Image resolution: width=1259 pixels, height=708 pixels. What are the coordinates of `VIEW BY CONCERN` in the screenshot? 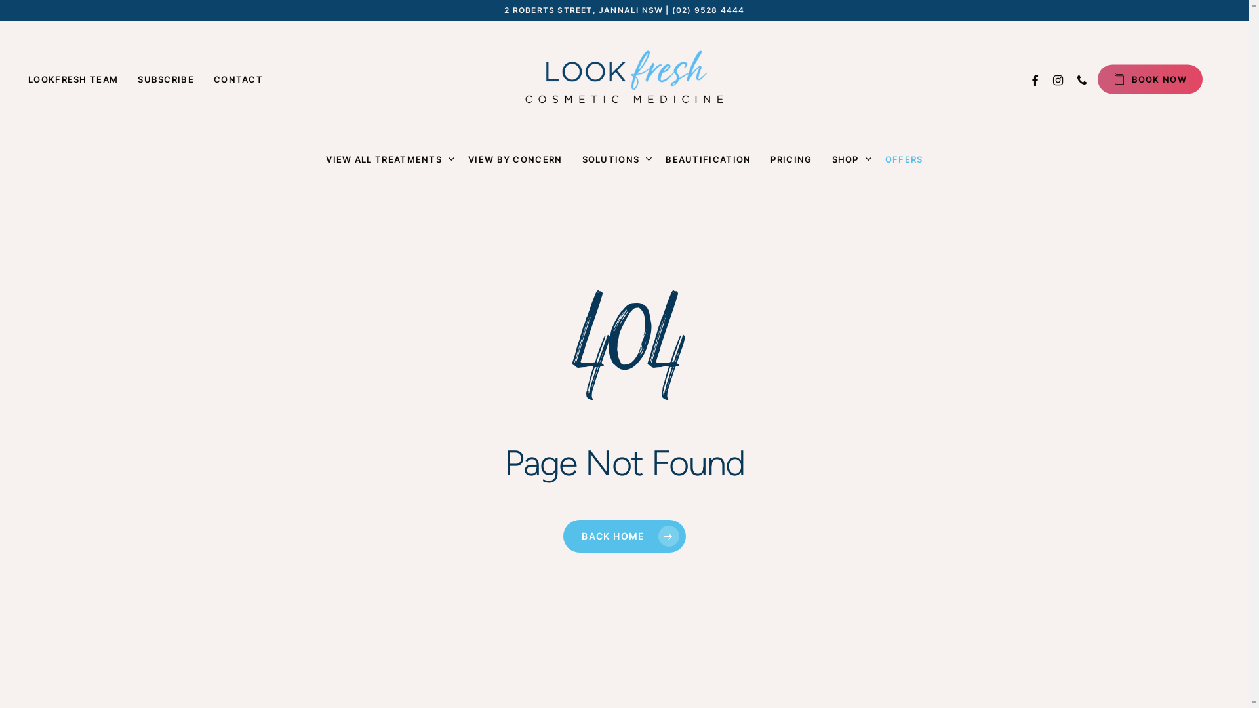 It's located at (515, 159).